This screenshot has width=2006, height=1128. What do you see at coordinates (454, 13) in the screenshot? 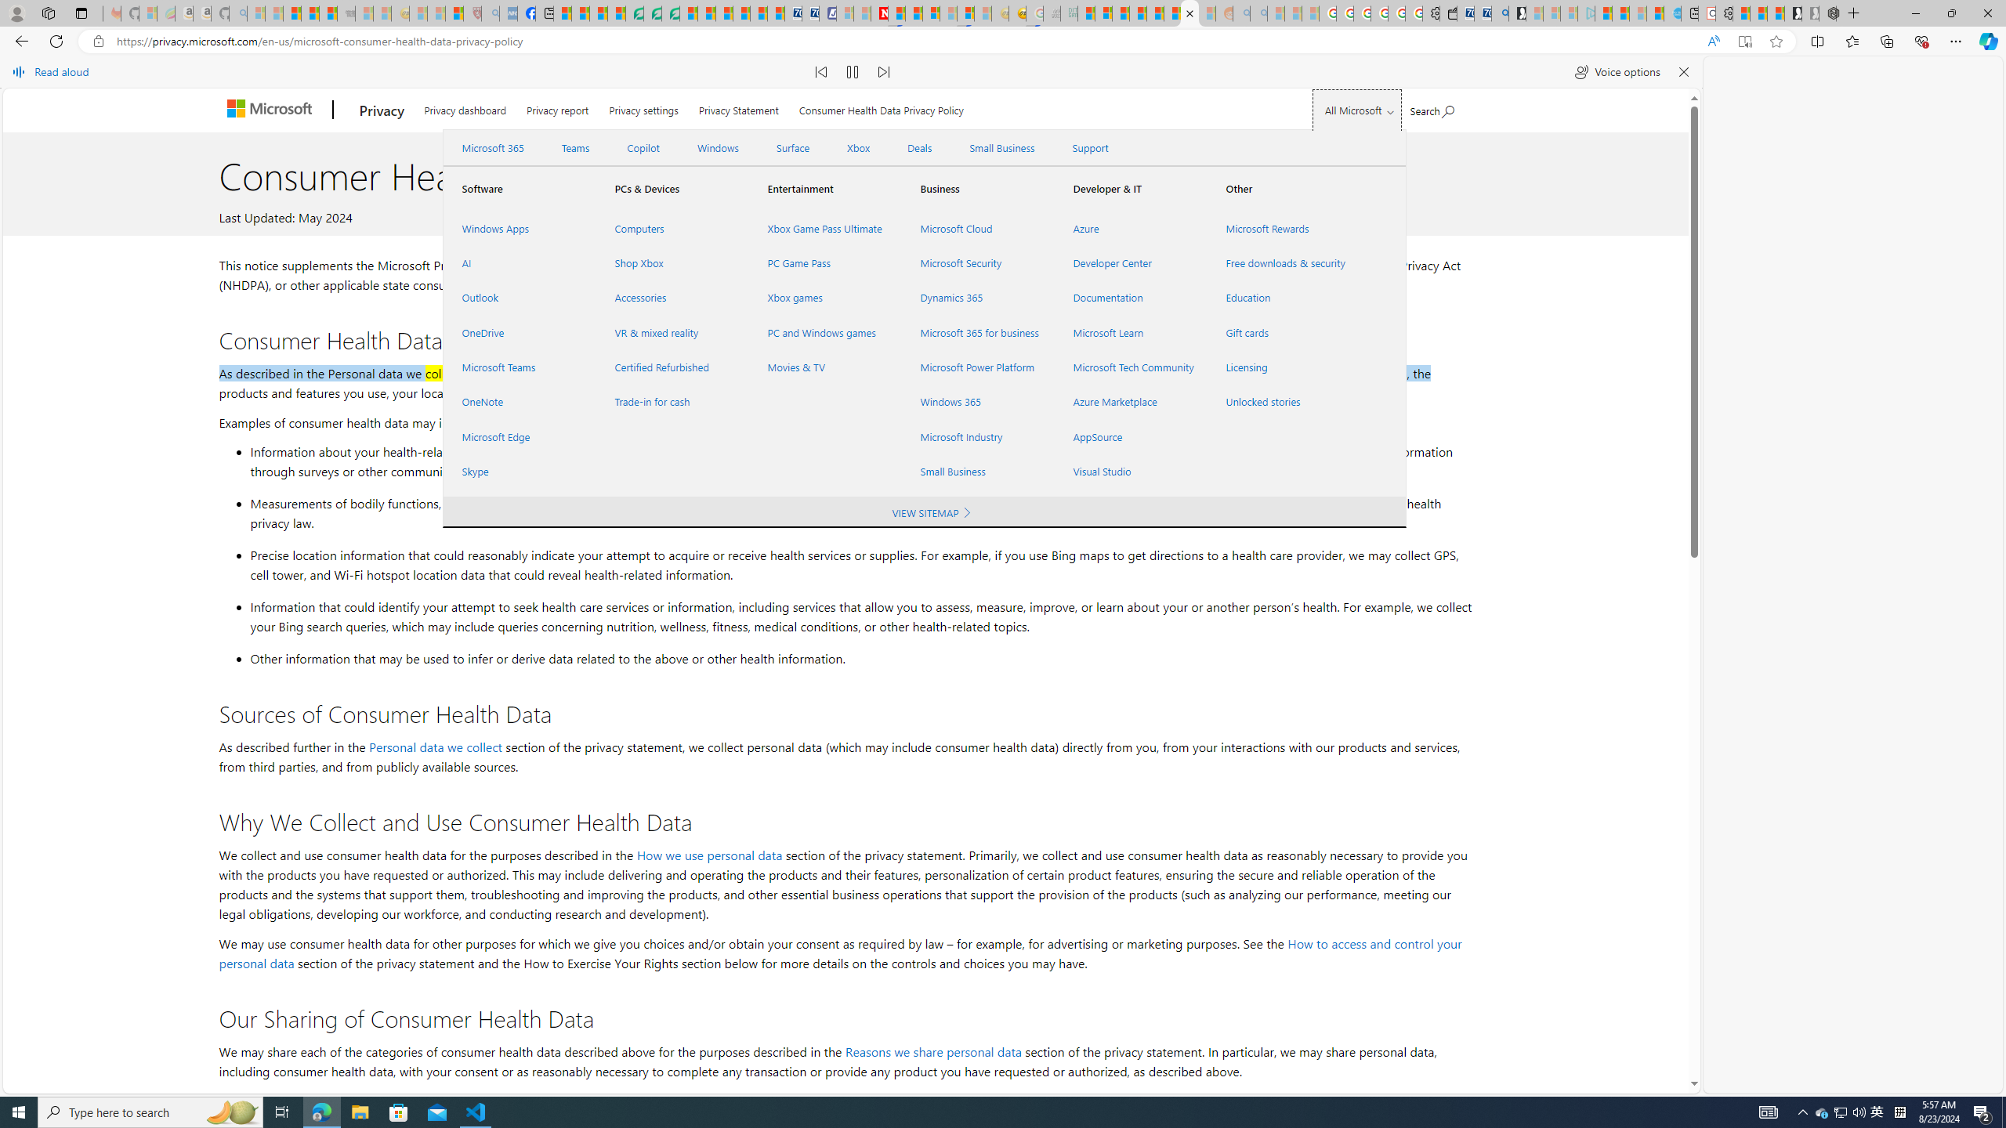
I see `Local - MSN` at bounding box center [454, 13].